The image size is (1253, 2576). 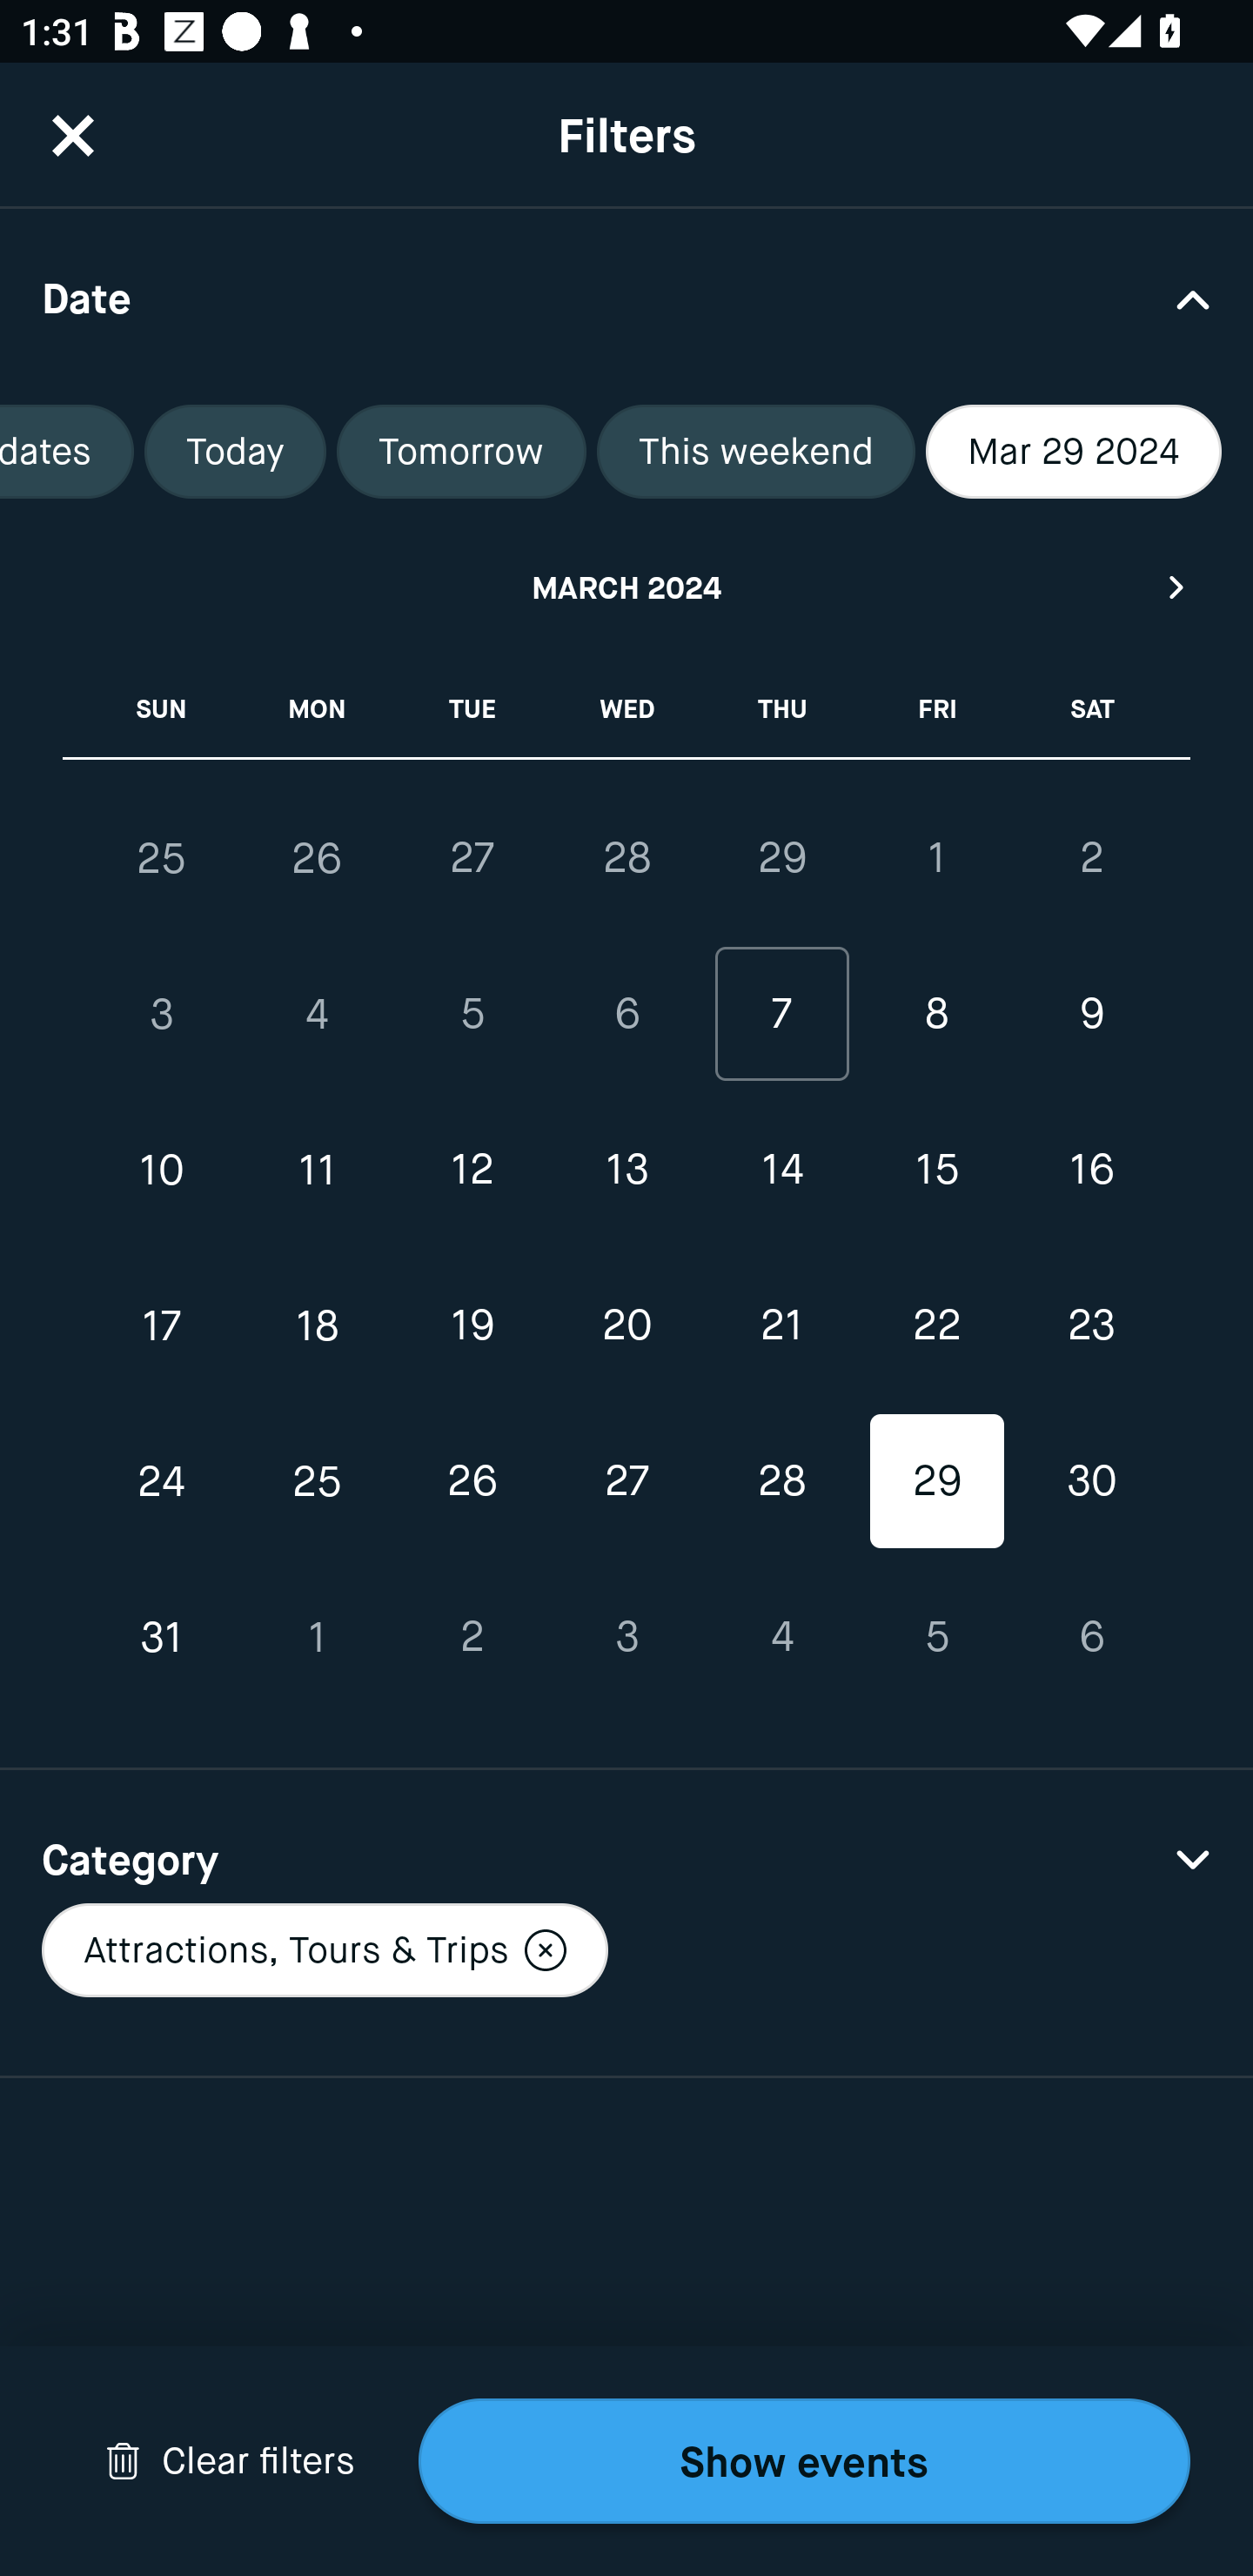 I want to click on 14, so click(x=781, y=1170).